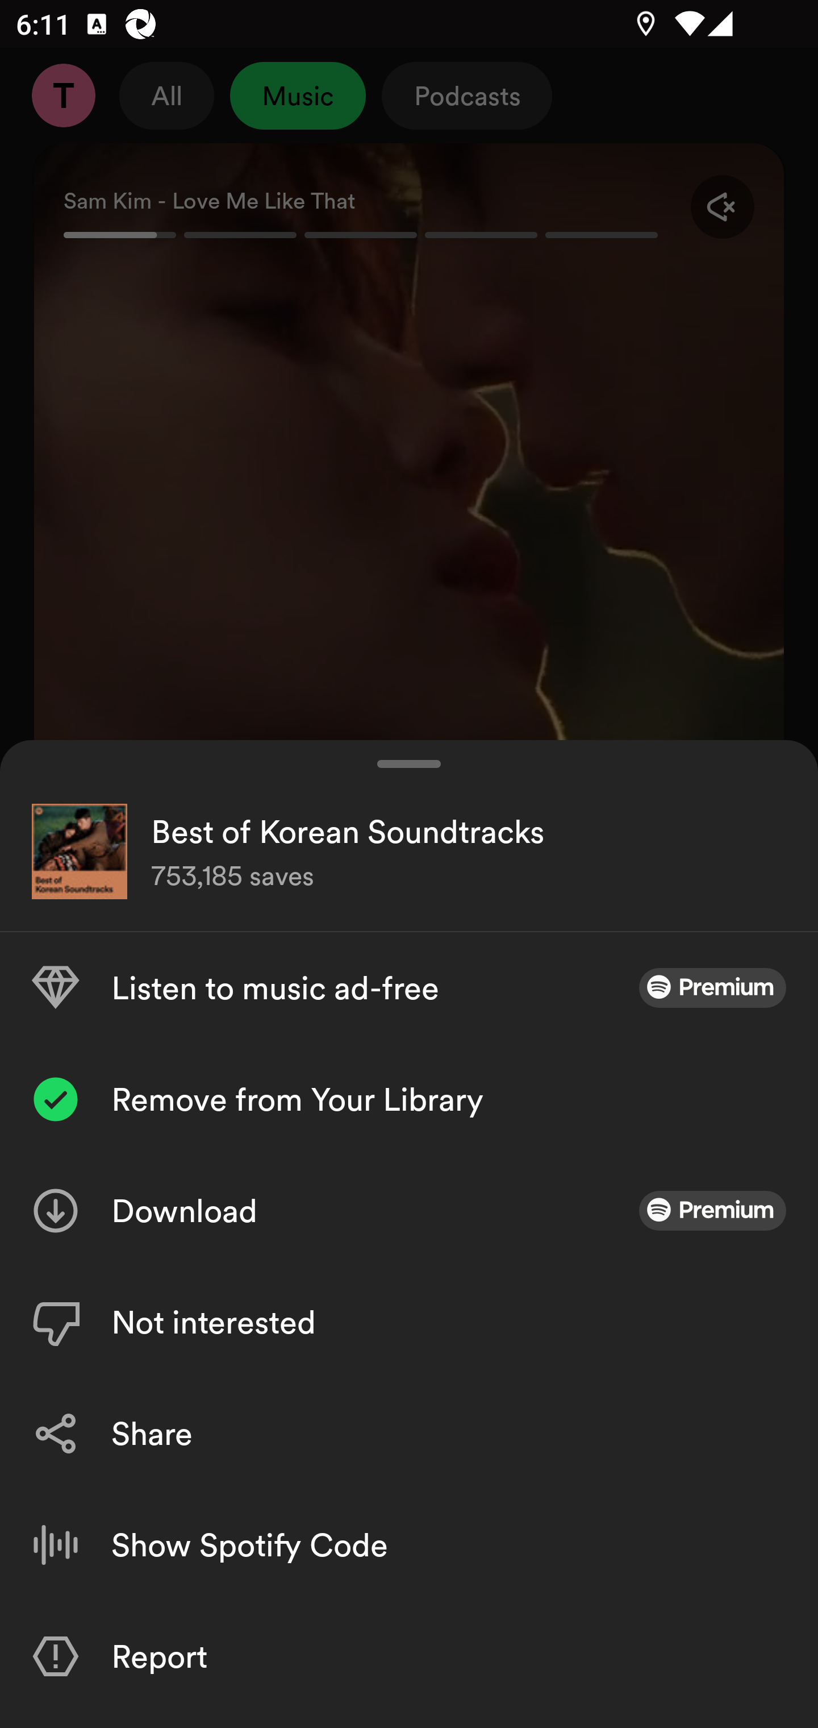 Image resolution: width=818 pixels, height=1728 pixels. I want to click on Listen to music ad-free, so click(409, 987).